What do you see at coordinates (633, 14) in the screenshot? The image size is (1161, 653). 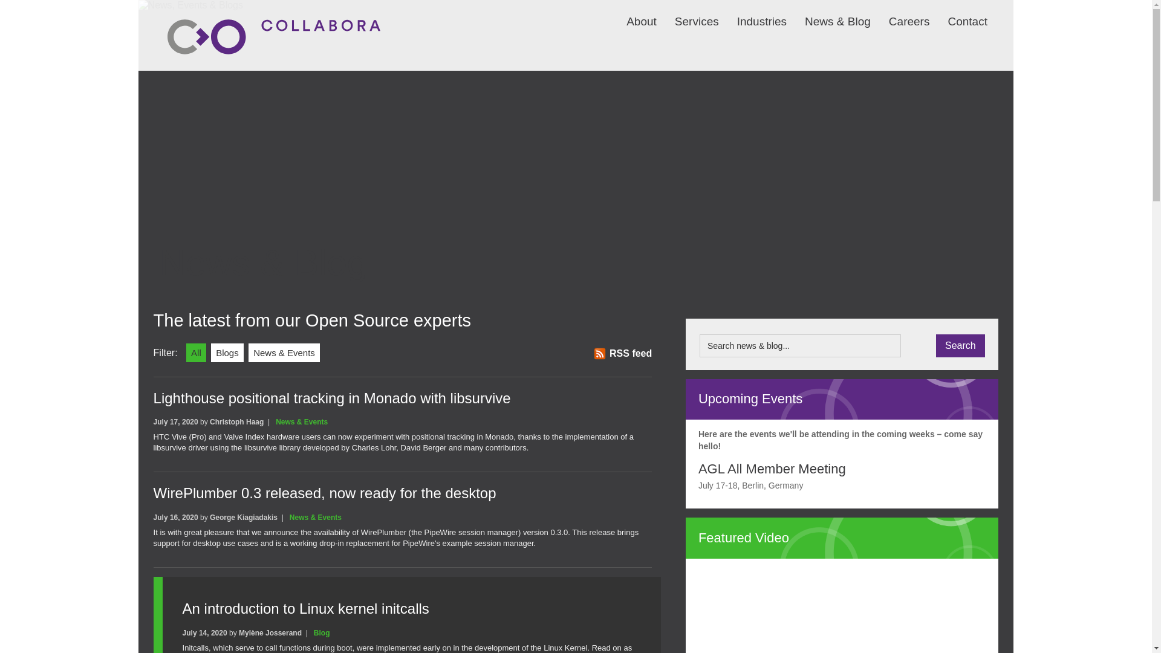 I see `Navigate to the About page` at bounding box center [633, 14].